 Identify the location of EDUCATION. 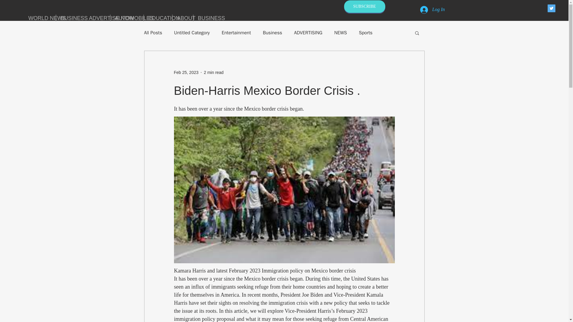
(158, 18).